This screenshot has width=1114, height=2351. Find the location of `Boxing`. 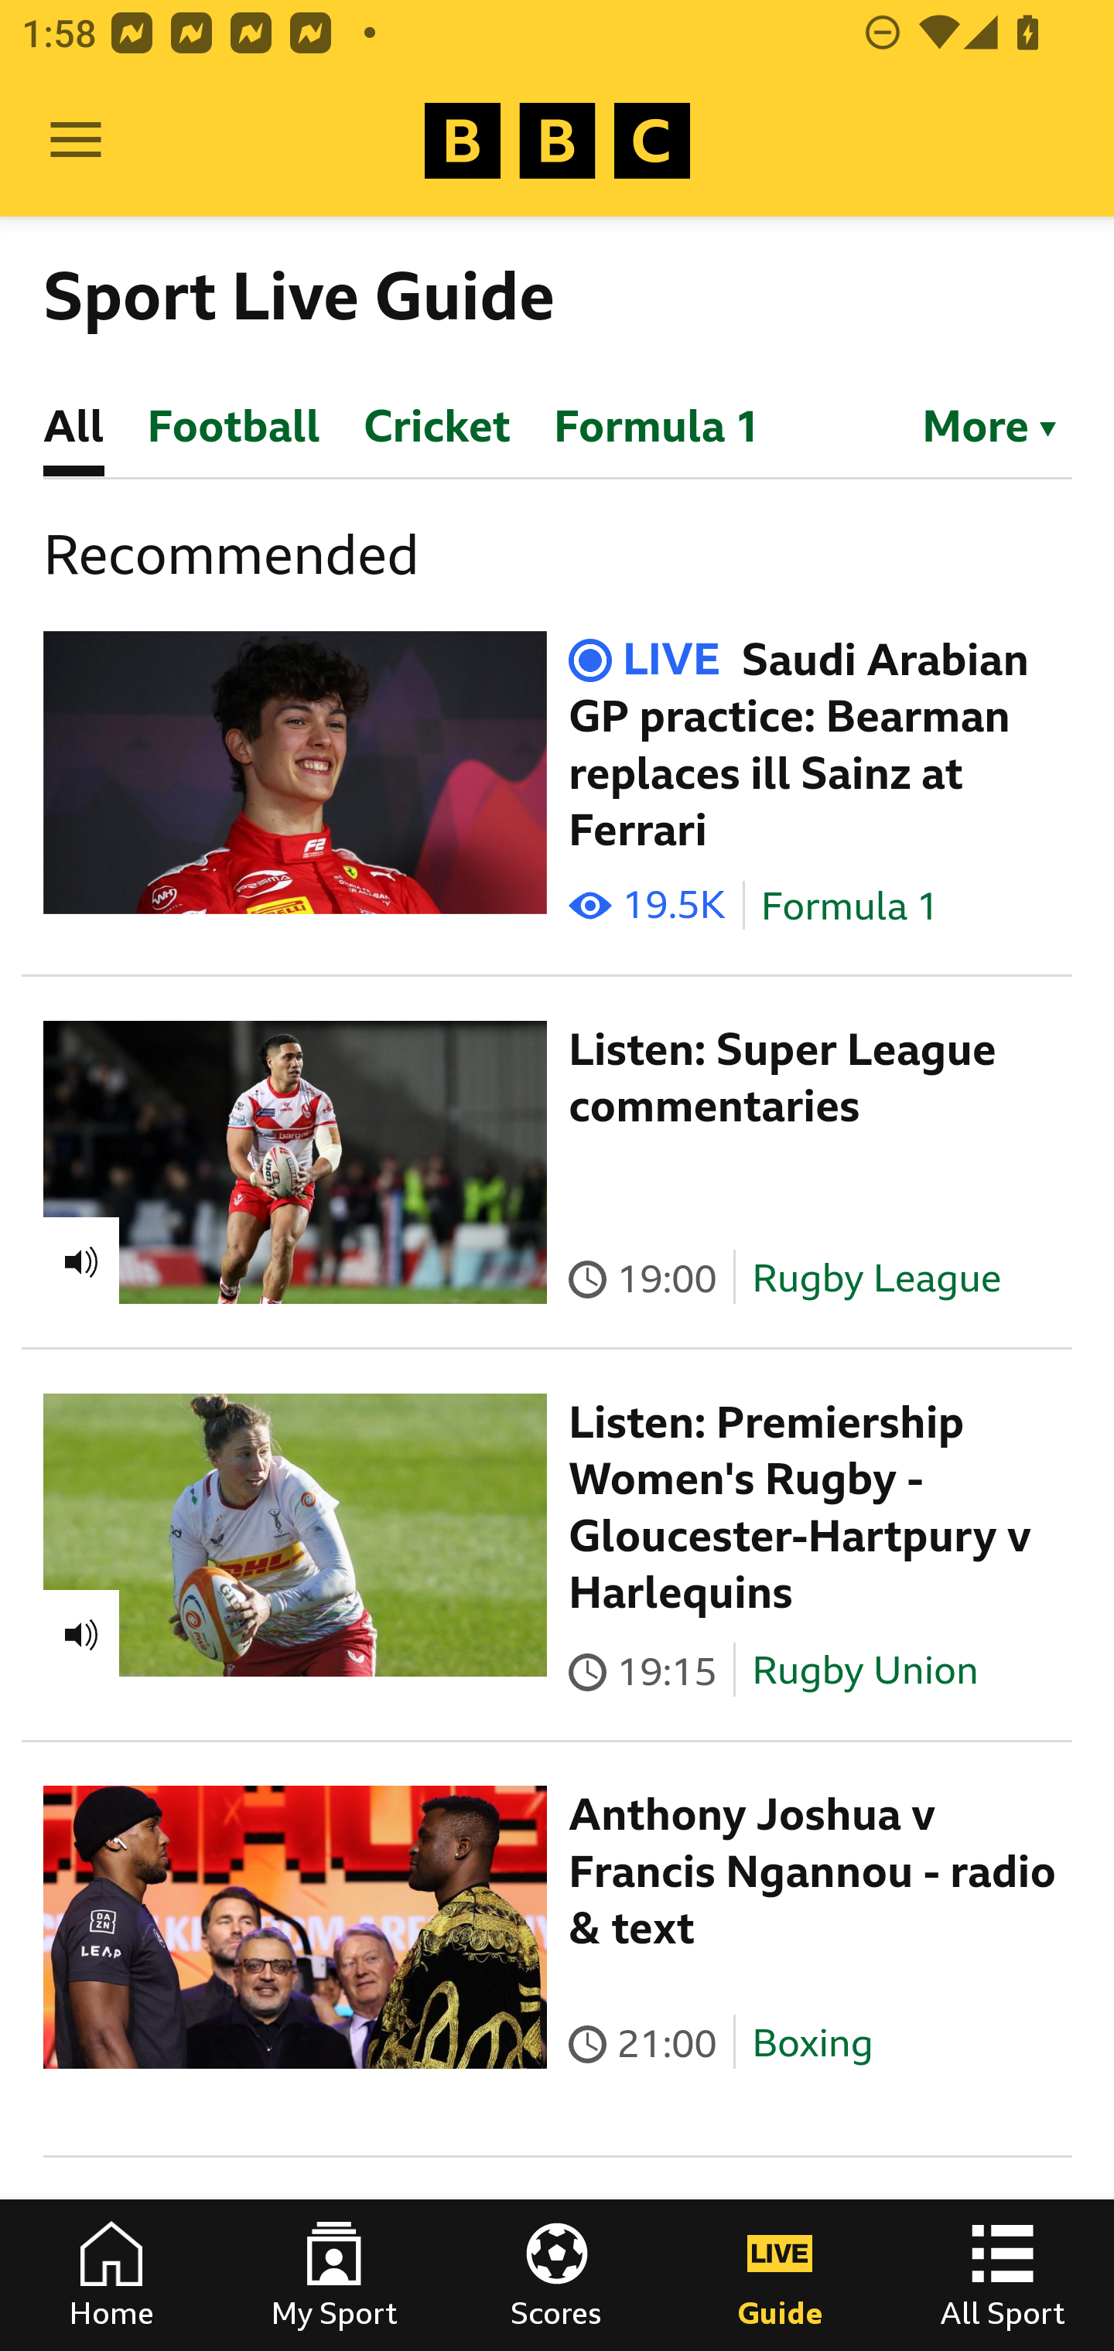

Boxing is located at coordinates (812, 2044).